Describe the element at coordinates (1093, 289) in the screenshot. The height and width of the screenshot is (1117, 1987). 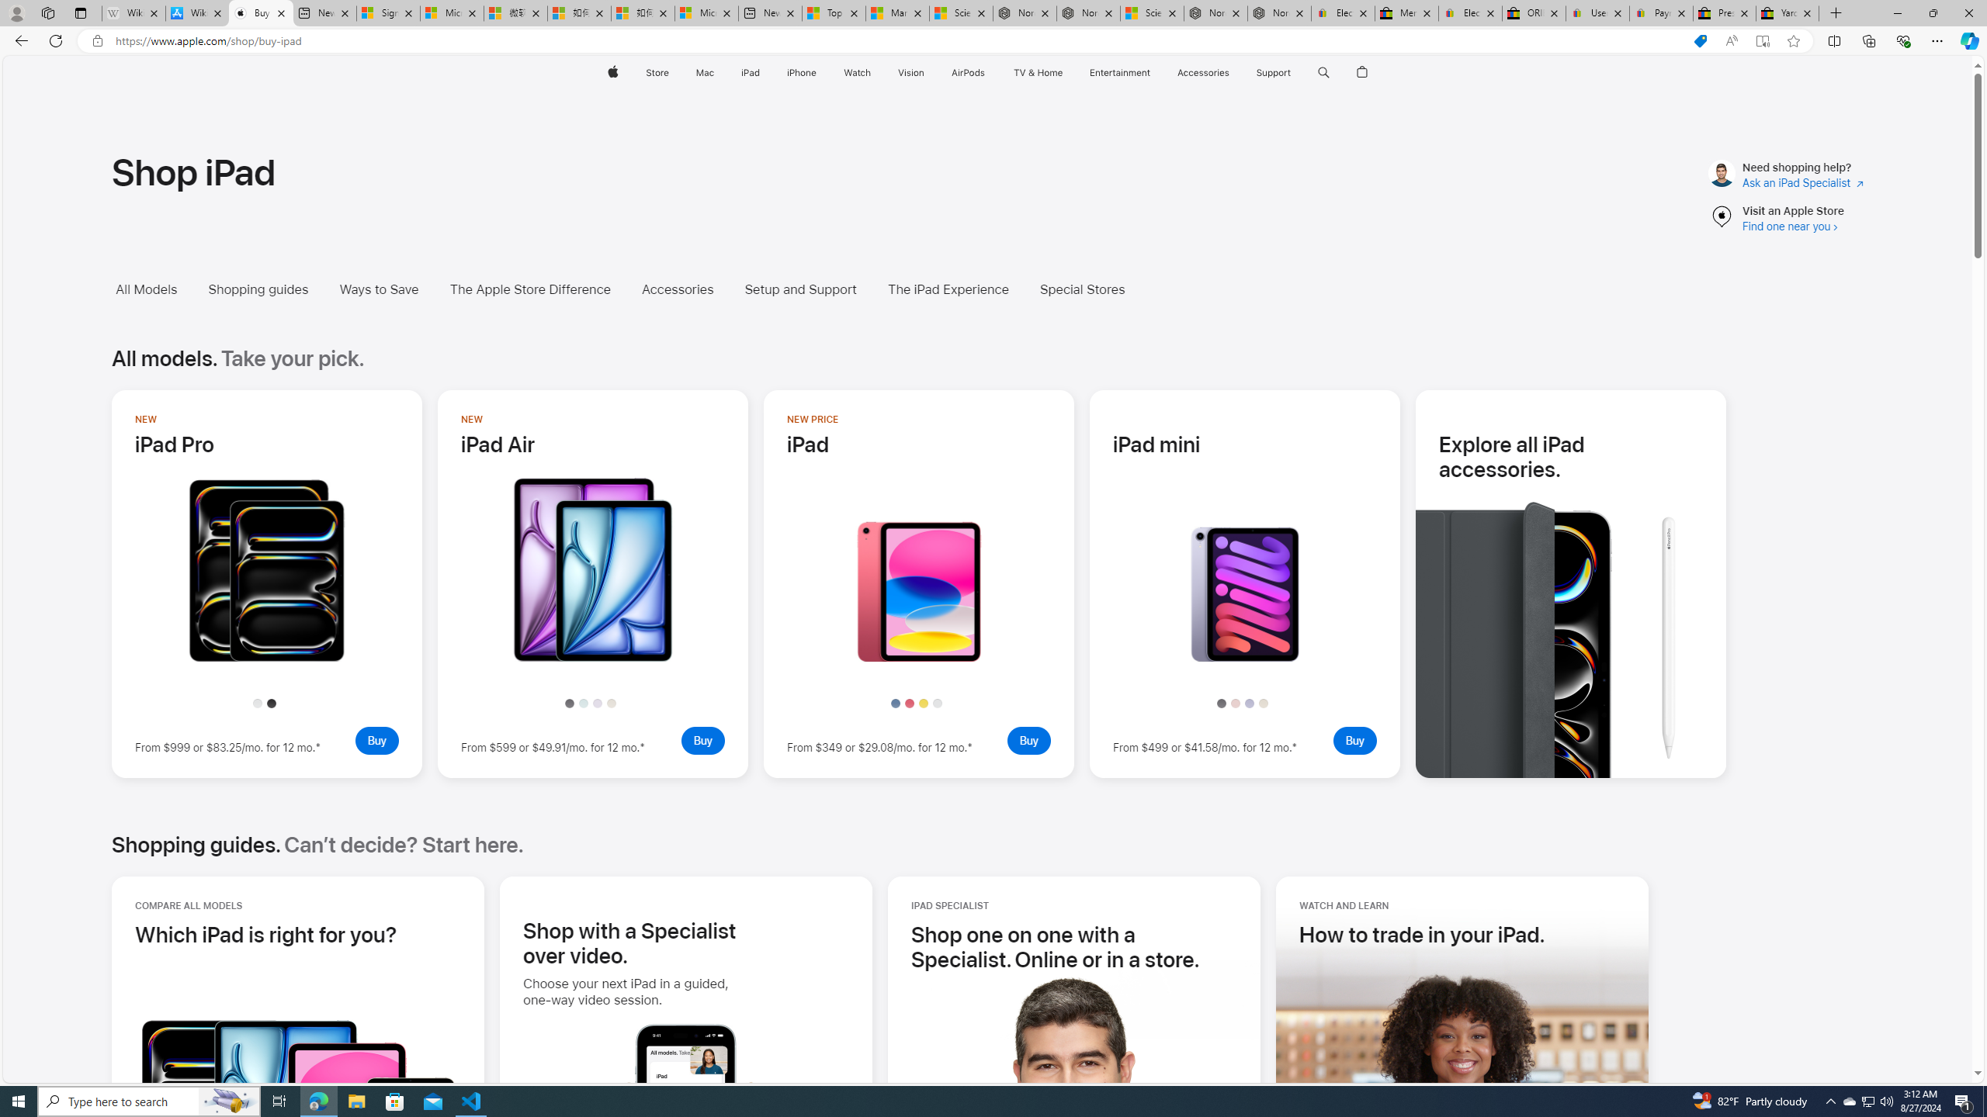
I see `Special Stores` at that location.